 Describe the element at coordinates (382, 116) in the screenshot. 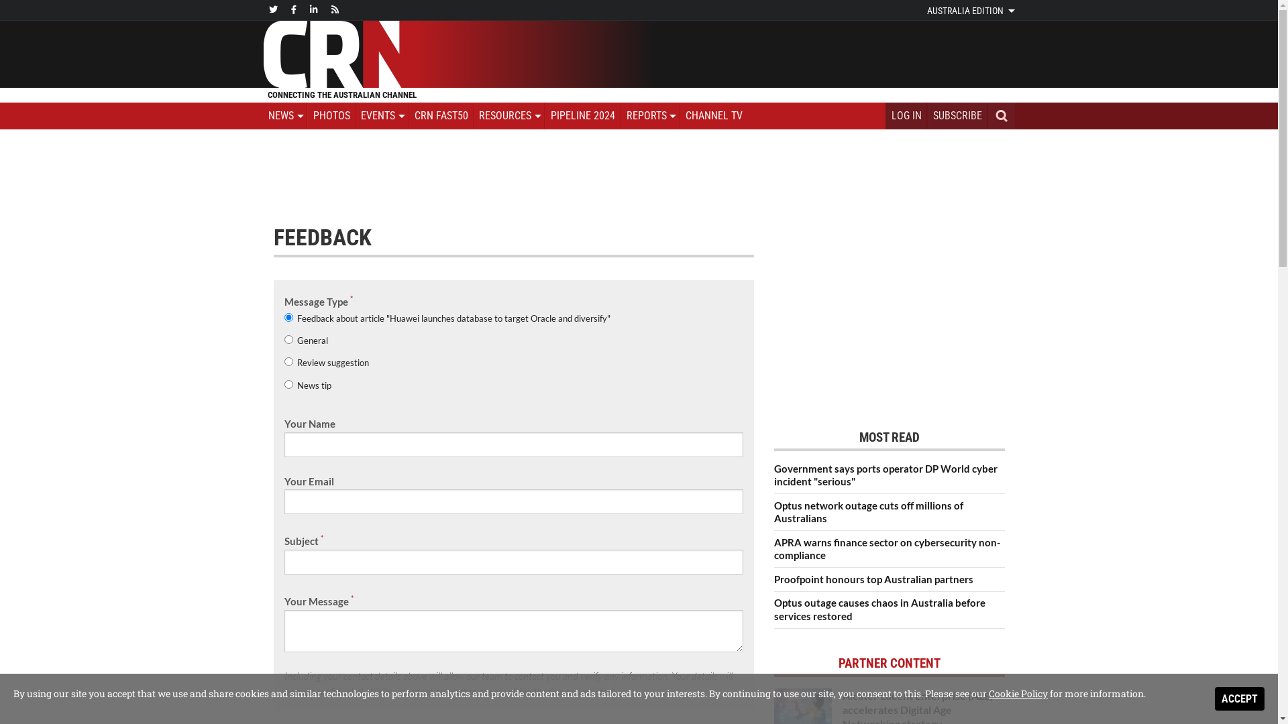

I see `EVENTS` at that location.